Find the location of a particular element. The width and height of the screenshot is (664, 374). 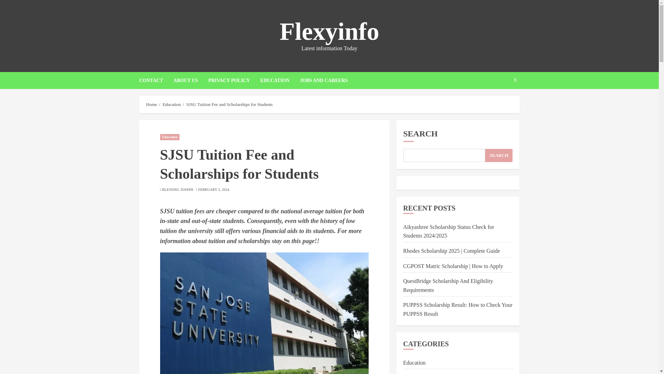

EDUCATION is located at coordinates (280, 80).